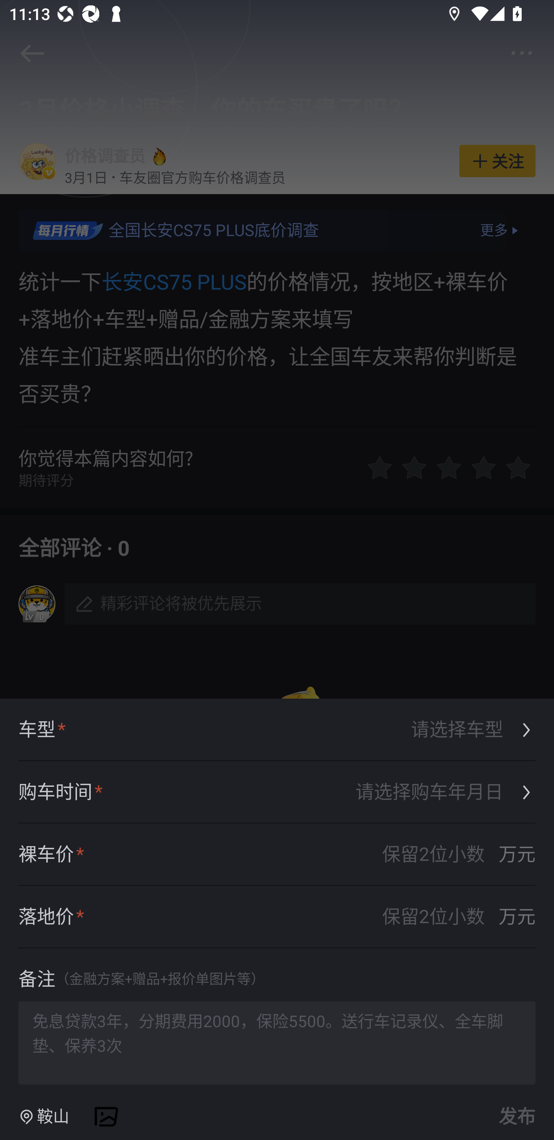 The image size is (554, 1140). What do you see at coordinates (277, 730) in the screenshot?
I see `车型 * 请选择车型` at bounding box center [277, 730].